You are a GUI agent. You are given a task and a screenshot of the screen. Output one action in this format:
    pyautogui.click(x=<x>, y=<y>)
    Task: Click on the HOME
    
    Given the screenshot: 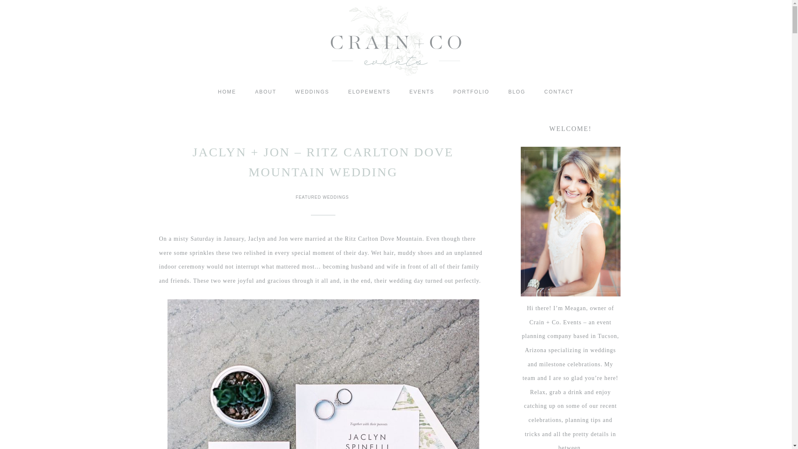 What is the action you would take?
    pyautogui.click(x=227, y=92)
    